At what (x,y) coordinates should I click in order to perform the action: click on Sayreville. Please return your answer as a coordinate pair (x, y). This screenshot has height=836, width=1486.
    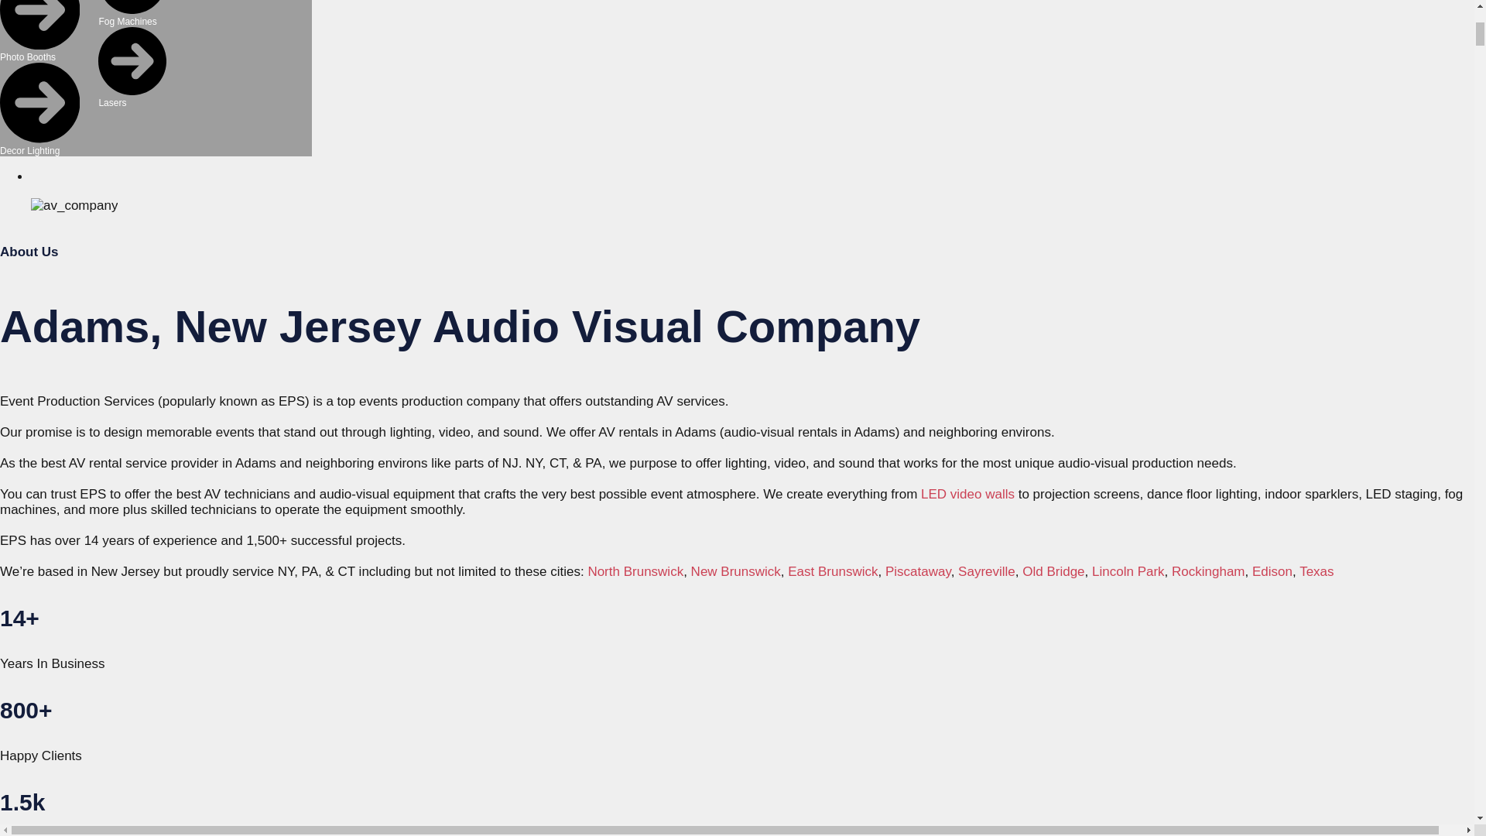
    Looking at the image, I should click on (986, 571).